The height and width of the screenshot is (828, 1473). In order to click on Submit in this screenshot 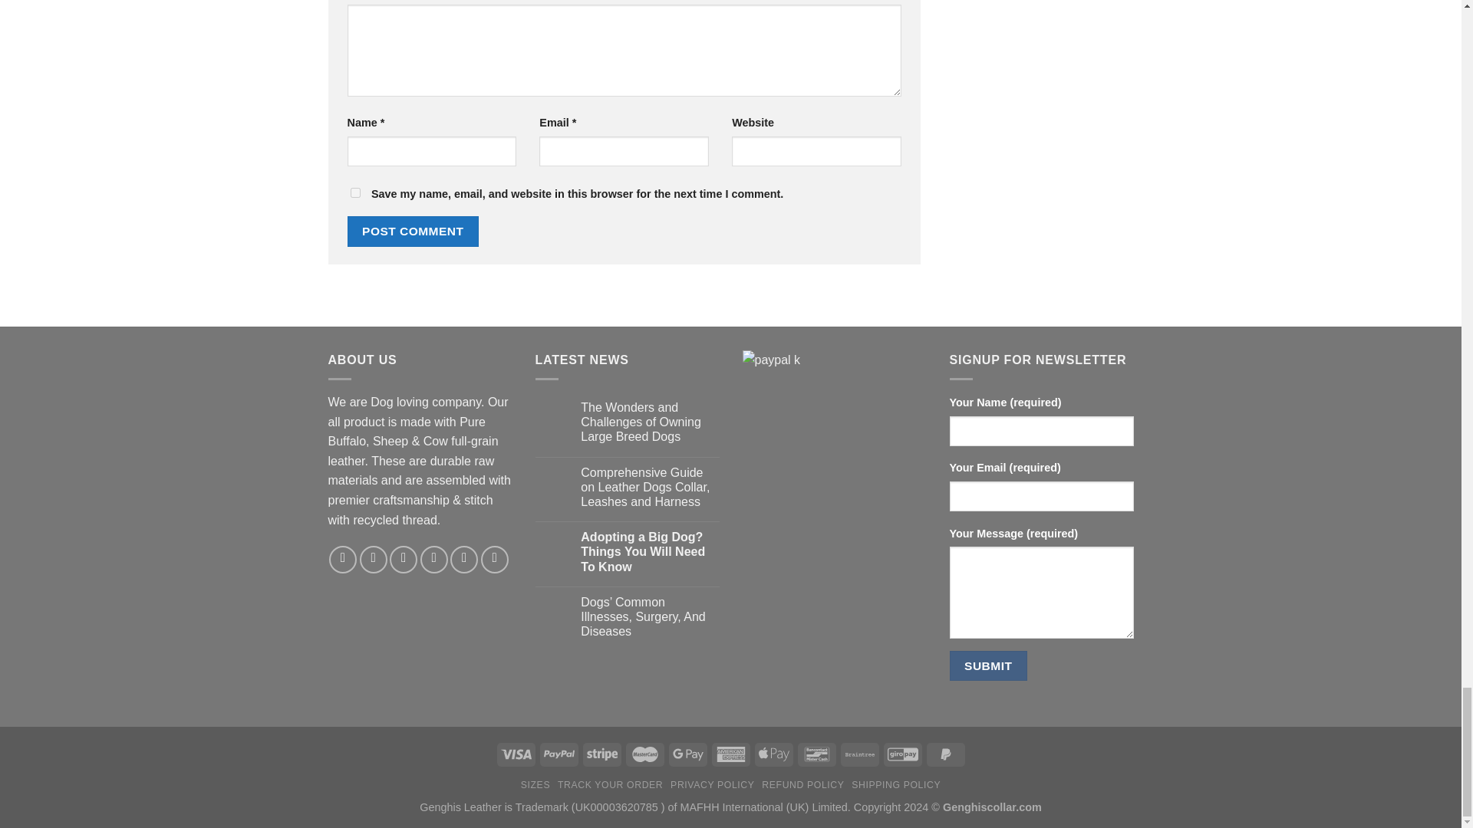, I will do `click(988, 665)`.